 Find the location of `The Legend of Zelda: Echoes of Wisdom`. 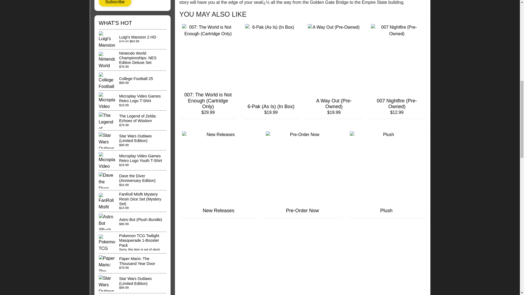

The Legend of Zelda: Echoes of Wisdom is located at coordinates (133, 120).